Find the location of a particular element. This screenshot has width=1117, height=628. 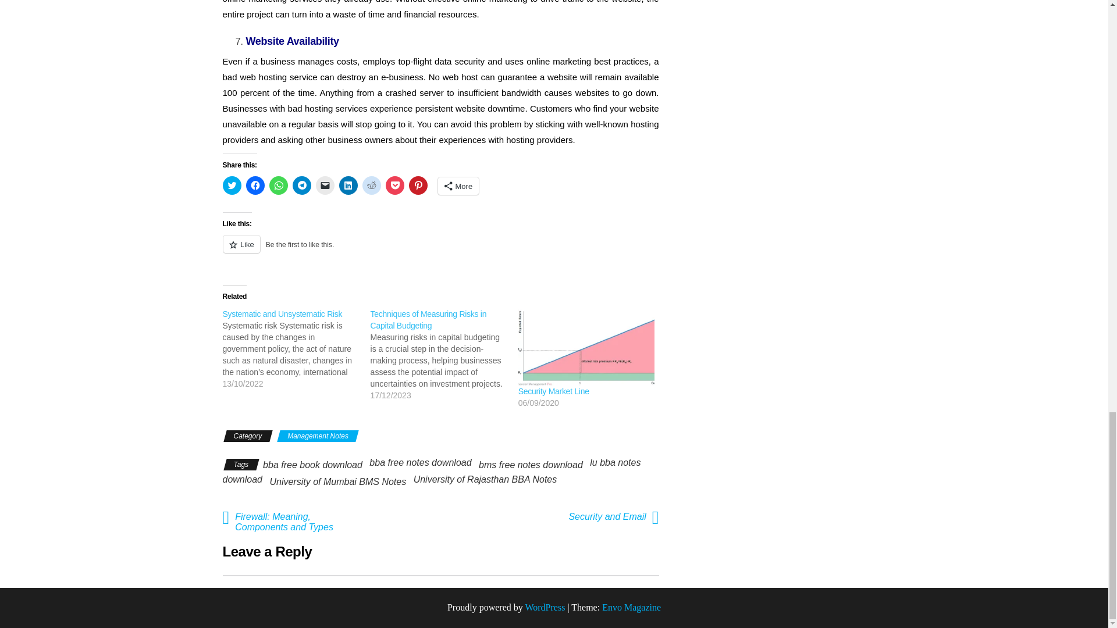

Security Market Line is located at coordinates (554, 391).